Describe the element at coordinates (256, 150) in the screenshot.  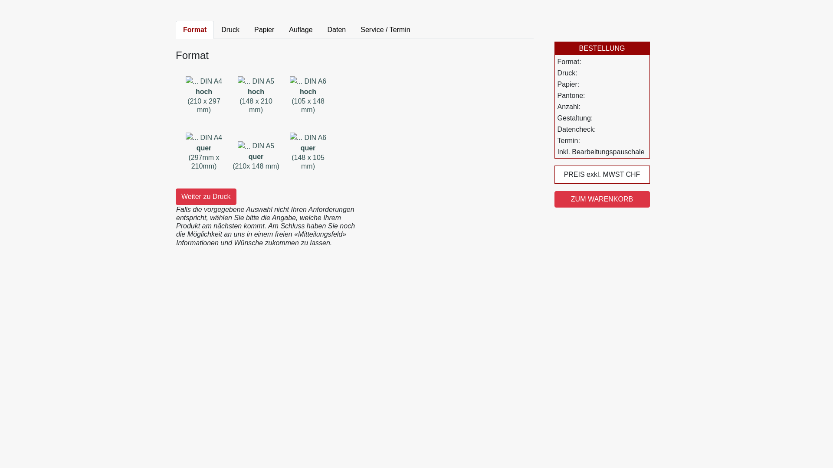
I see `DIN A5 quer
(210x 148 mm)` at that location.